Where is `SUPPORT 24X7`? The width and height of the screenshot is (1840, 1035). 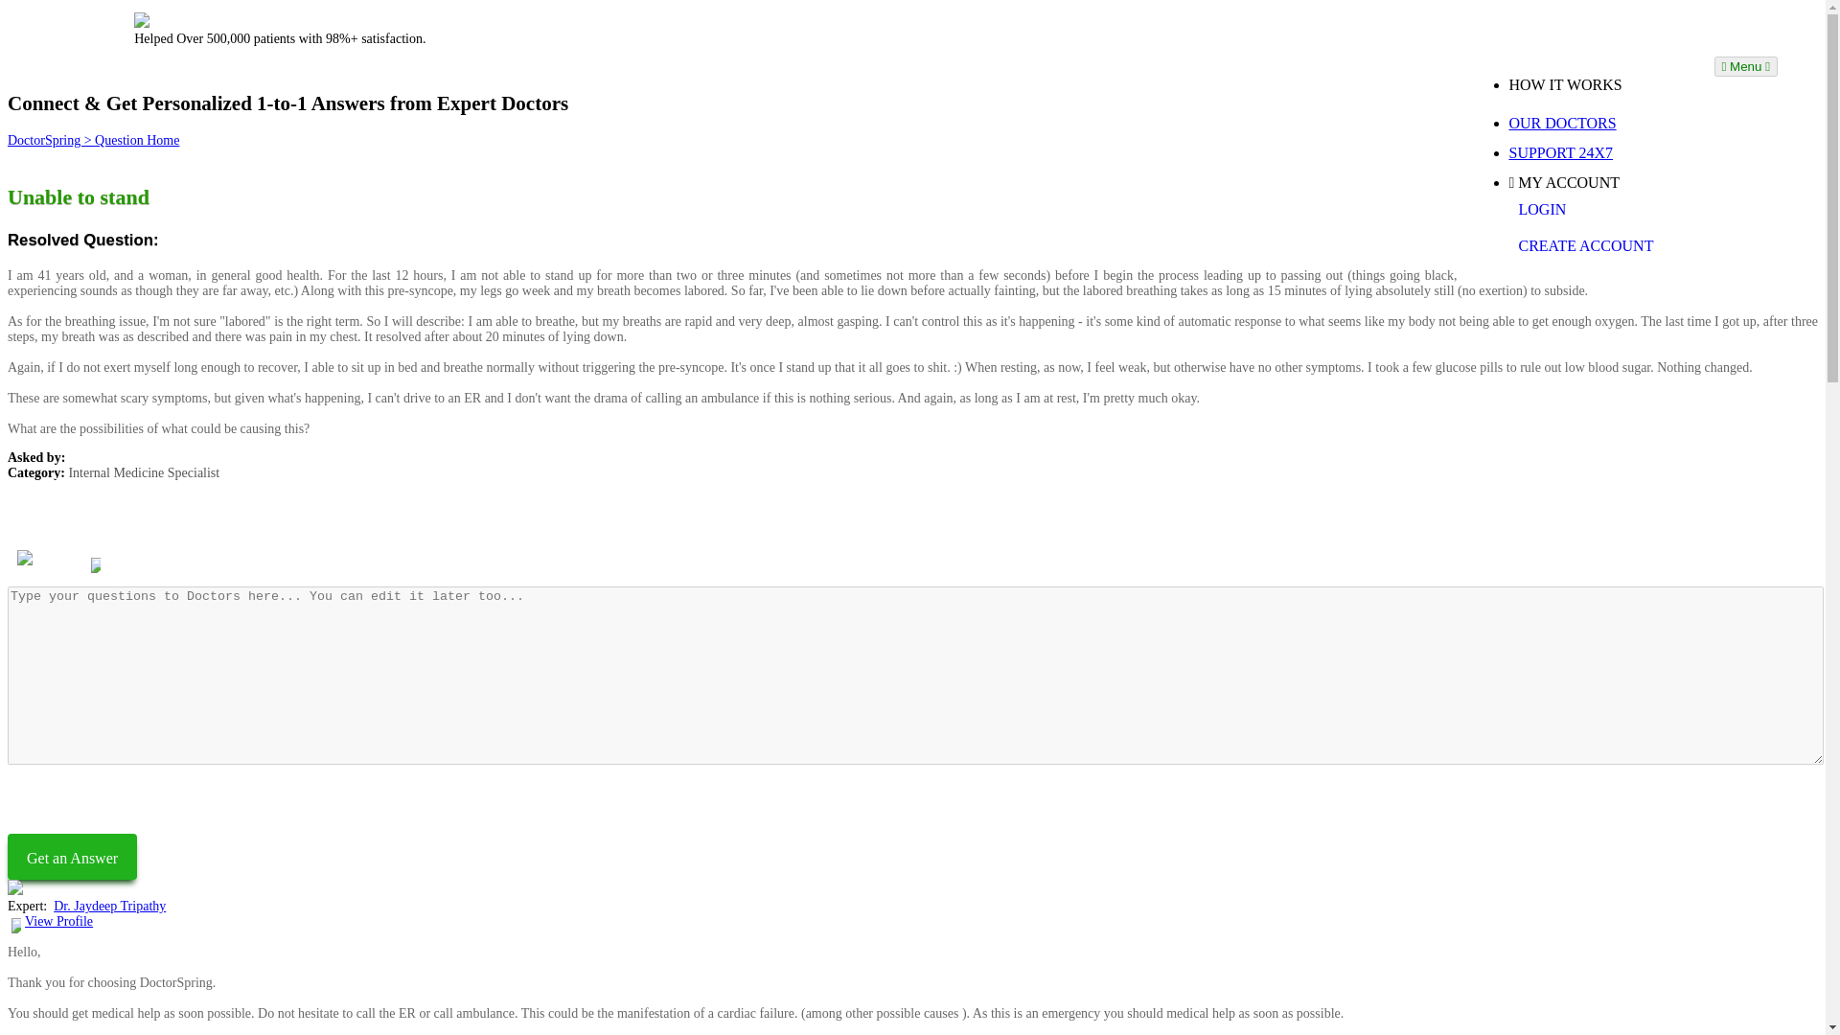
SUPPORT 24X7 is located at coordinates (1604, 153).